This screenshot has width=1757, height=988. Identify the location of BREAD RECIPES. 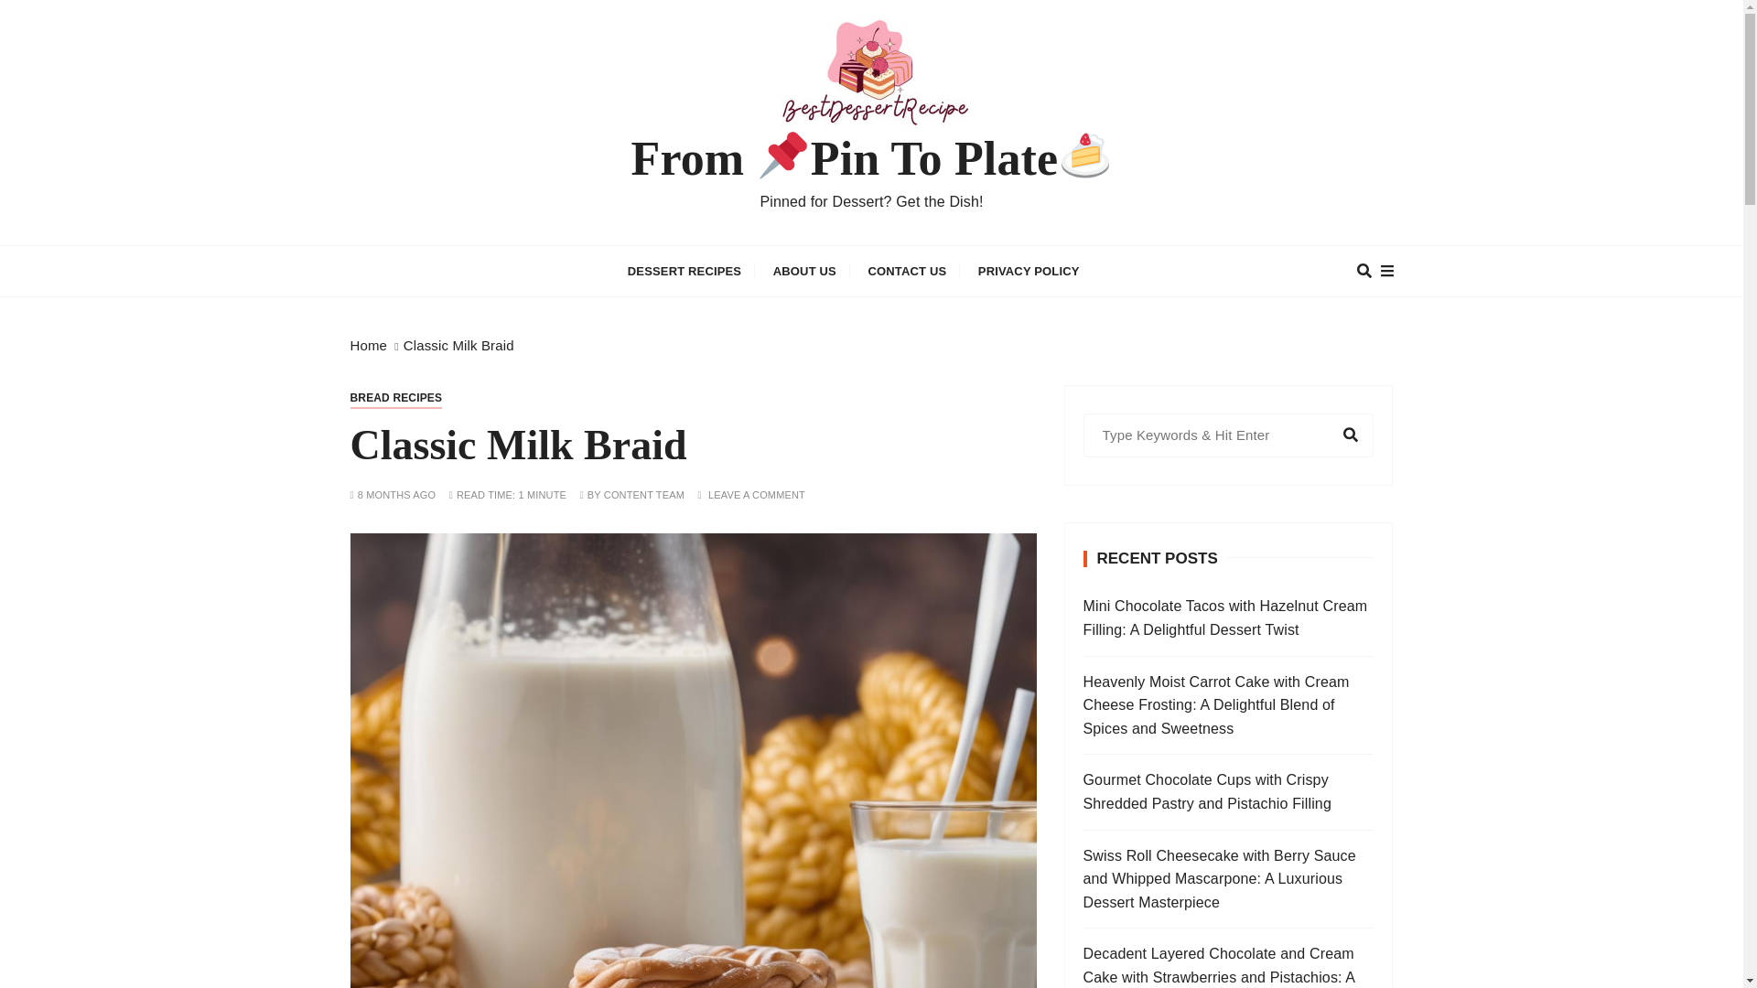
(395, 398).